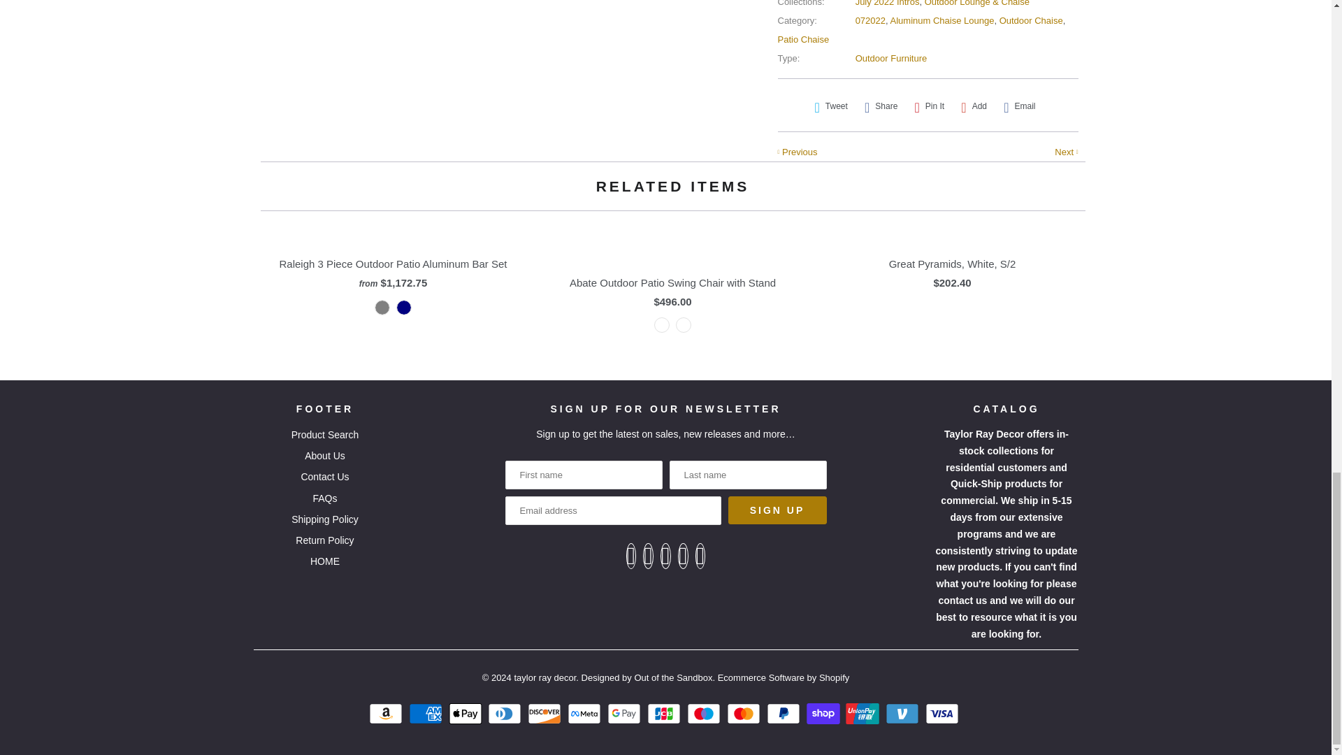 This screenshot has width=1342, height=755. I want to click on Venmo, so click(904, 713).